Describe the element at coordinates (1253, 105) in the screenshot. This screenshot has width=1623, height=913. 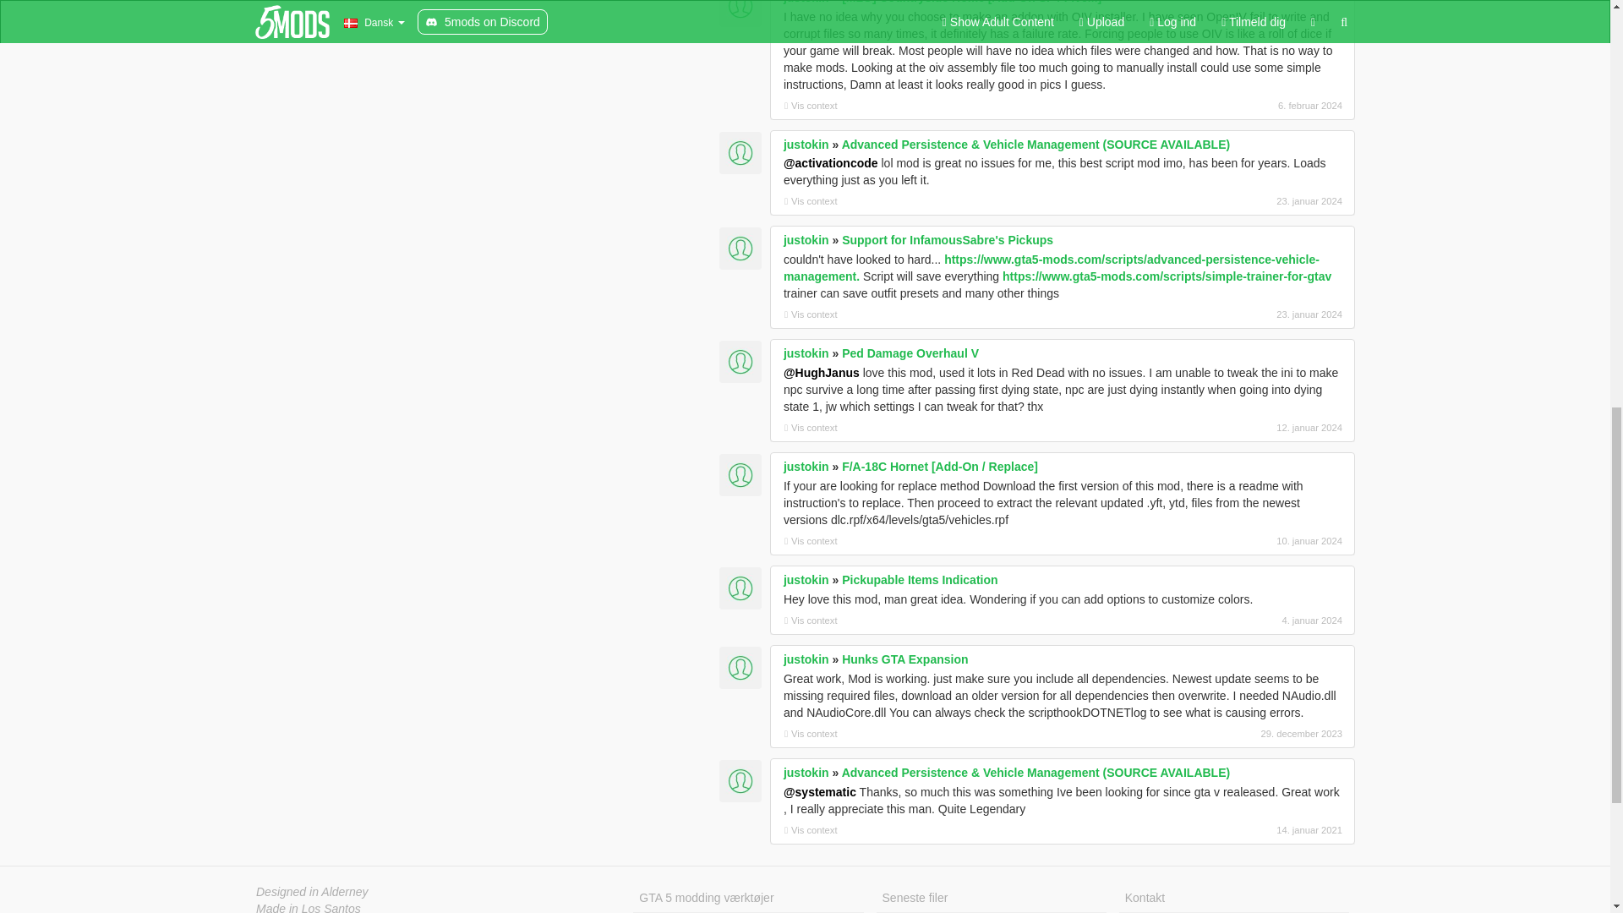
I see ` 6. februar 2024, 05.16` at that location.